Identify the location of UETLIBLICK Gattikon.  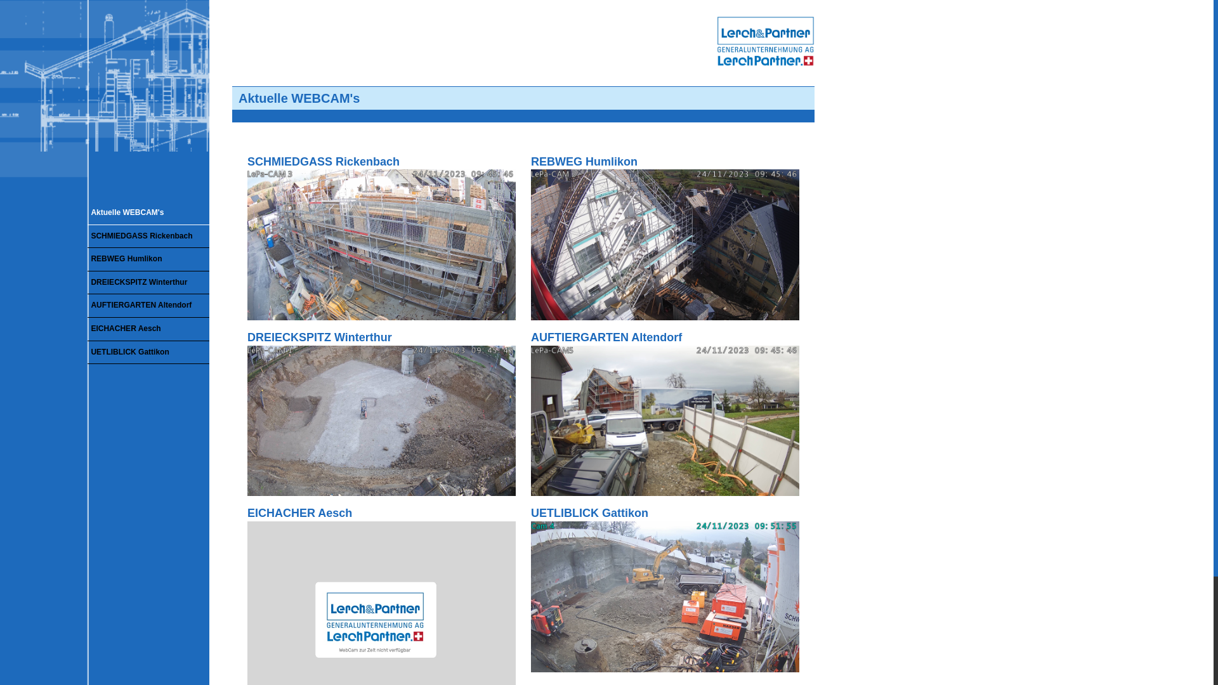
(148, 353).